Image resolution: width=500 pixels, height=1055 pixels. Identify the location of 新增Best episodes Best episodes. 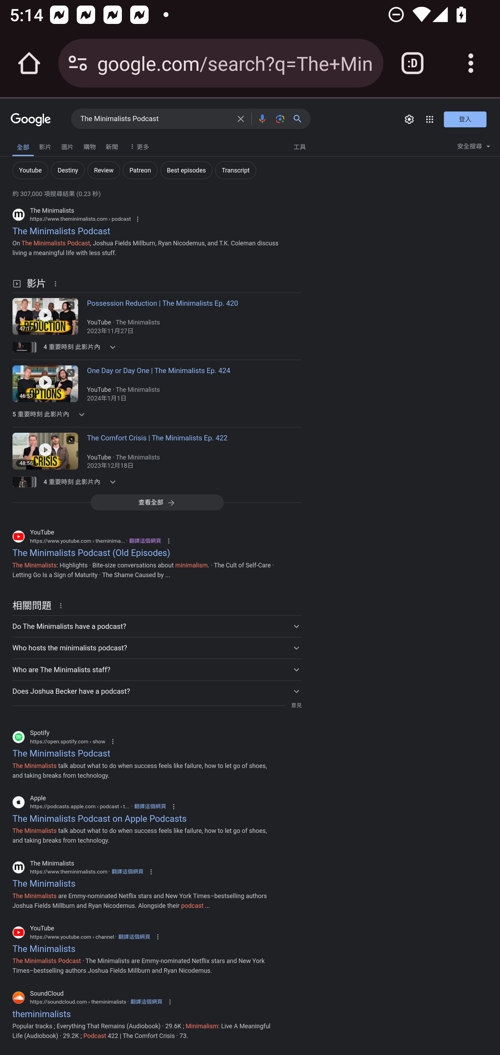
(186, 170).